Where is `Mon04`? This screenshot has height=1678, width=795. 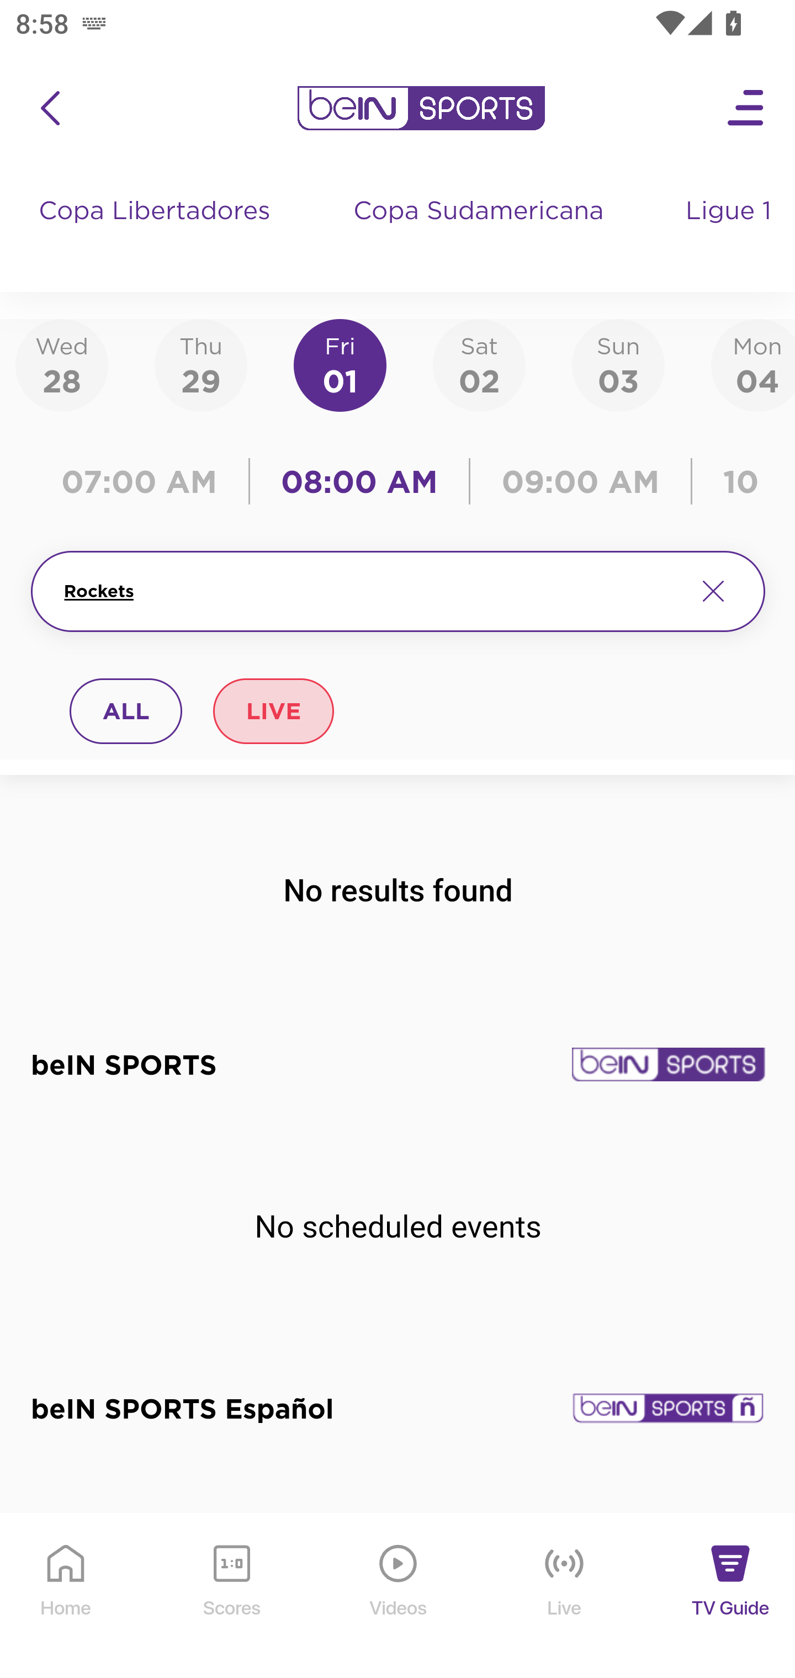
Mon04 is located at coordinates (753, 364).